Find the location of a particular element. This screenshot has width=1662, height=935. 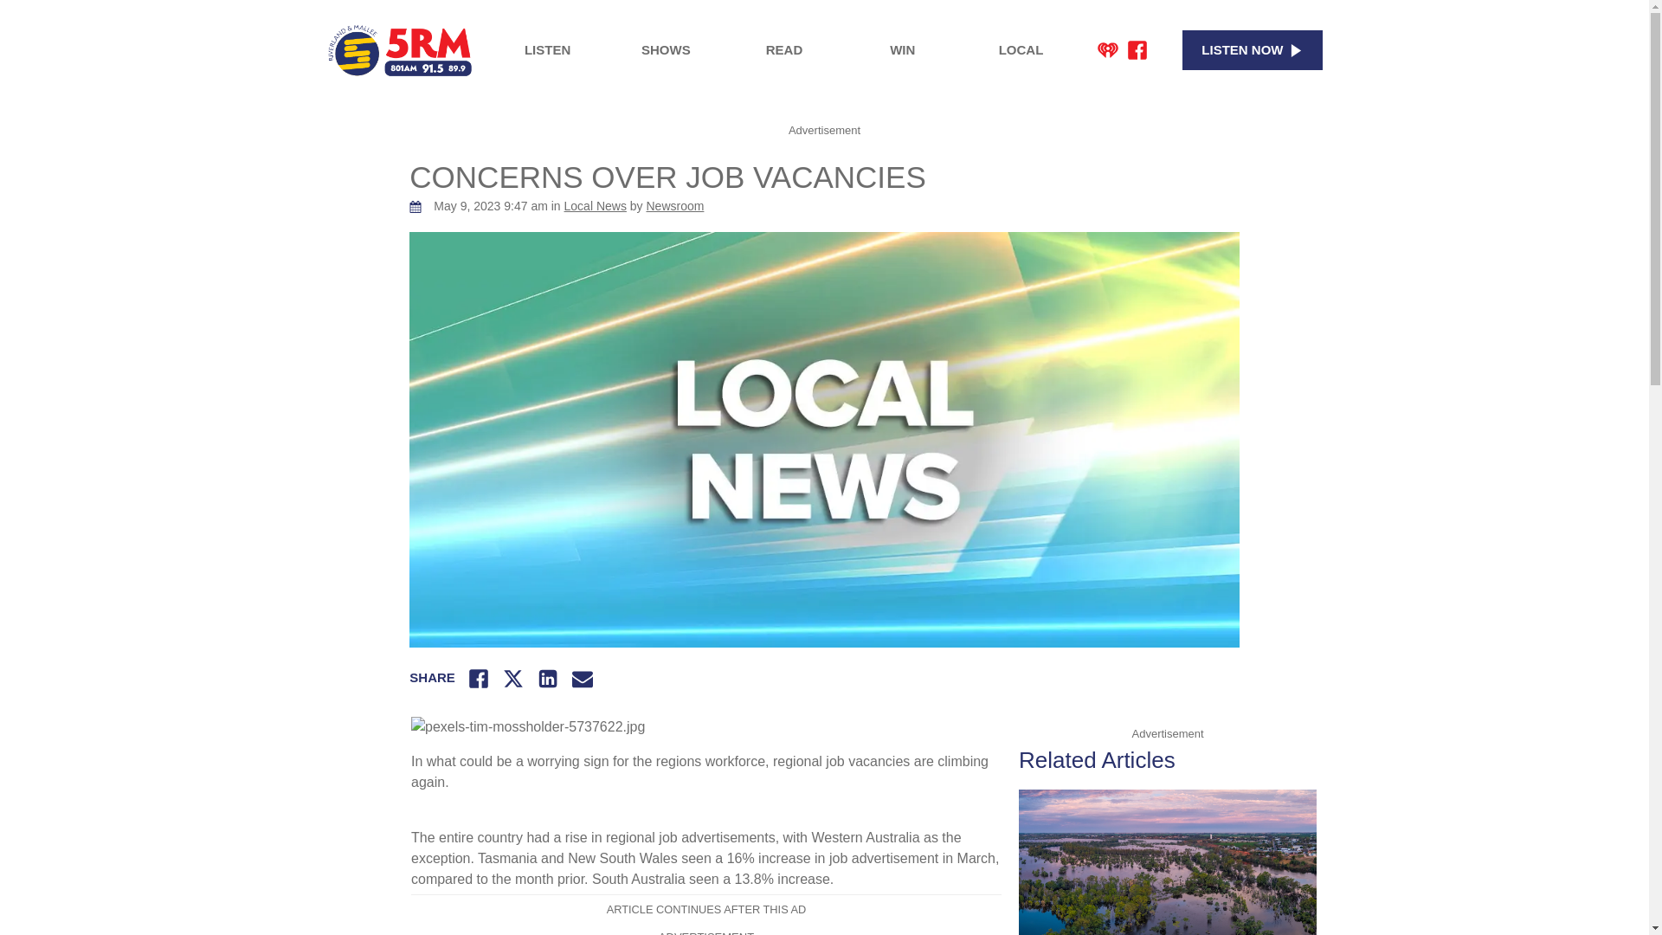

Facebook is located at coordinates (1137, 50).